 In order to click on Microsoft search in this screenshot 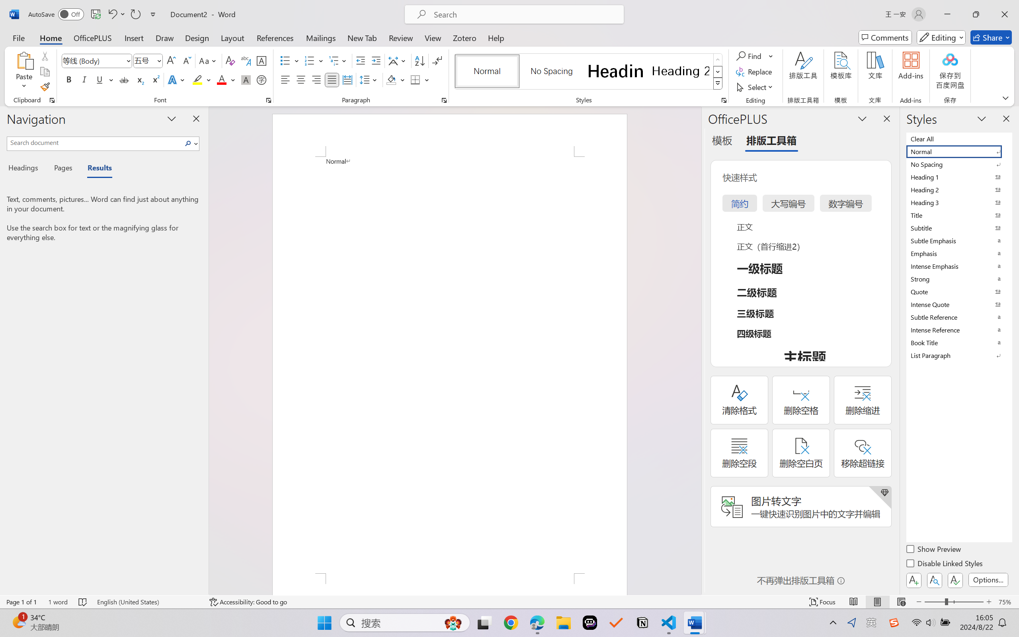, I will do `click(525, 14)`.